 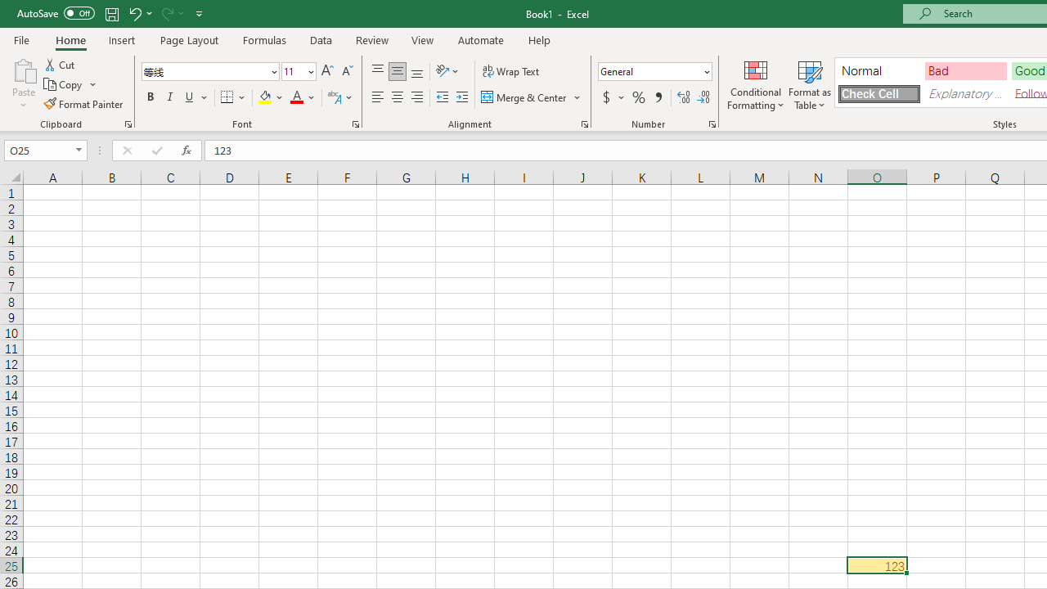 What do you see at coordinates (347, 72) in the screenshot?
I see `Decrease Font Size` at bounding box center [347, 72].